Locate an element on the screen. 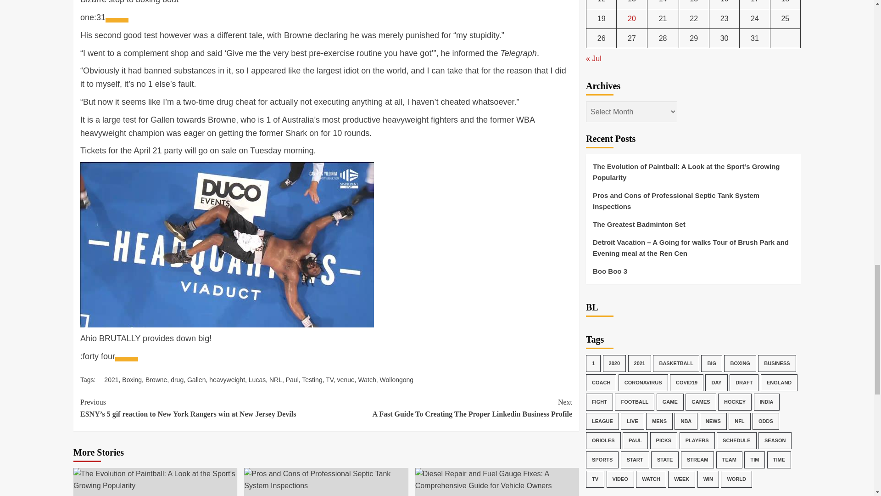  Gallen is located at coordinates (196, 379).